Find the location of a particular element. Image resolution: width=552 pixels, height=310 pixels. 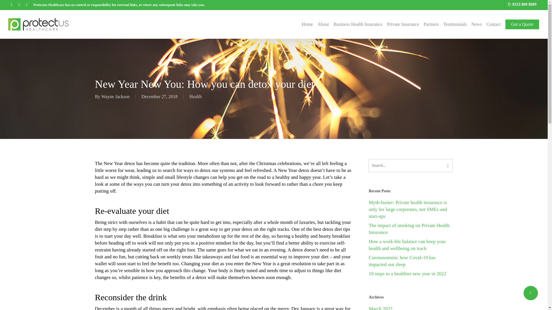

Business Health Insurance is located at coordinates (358, 24).